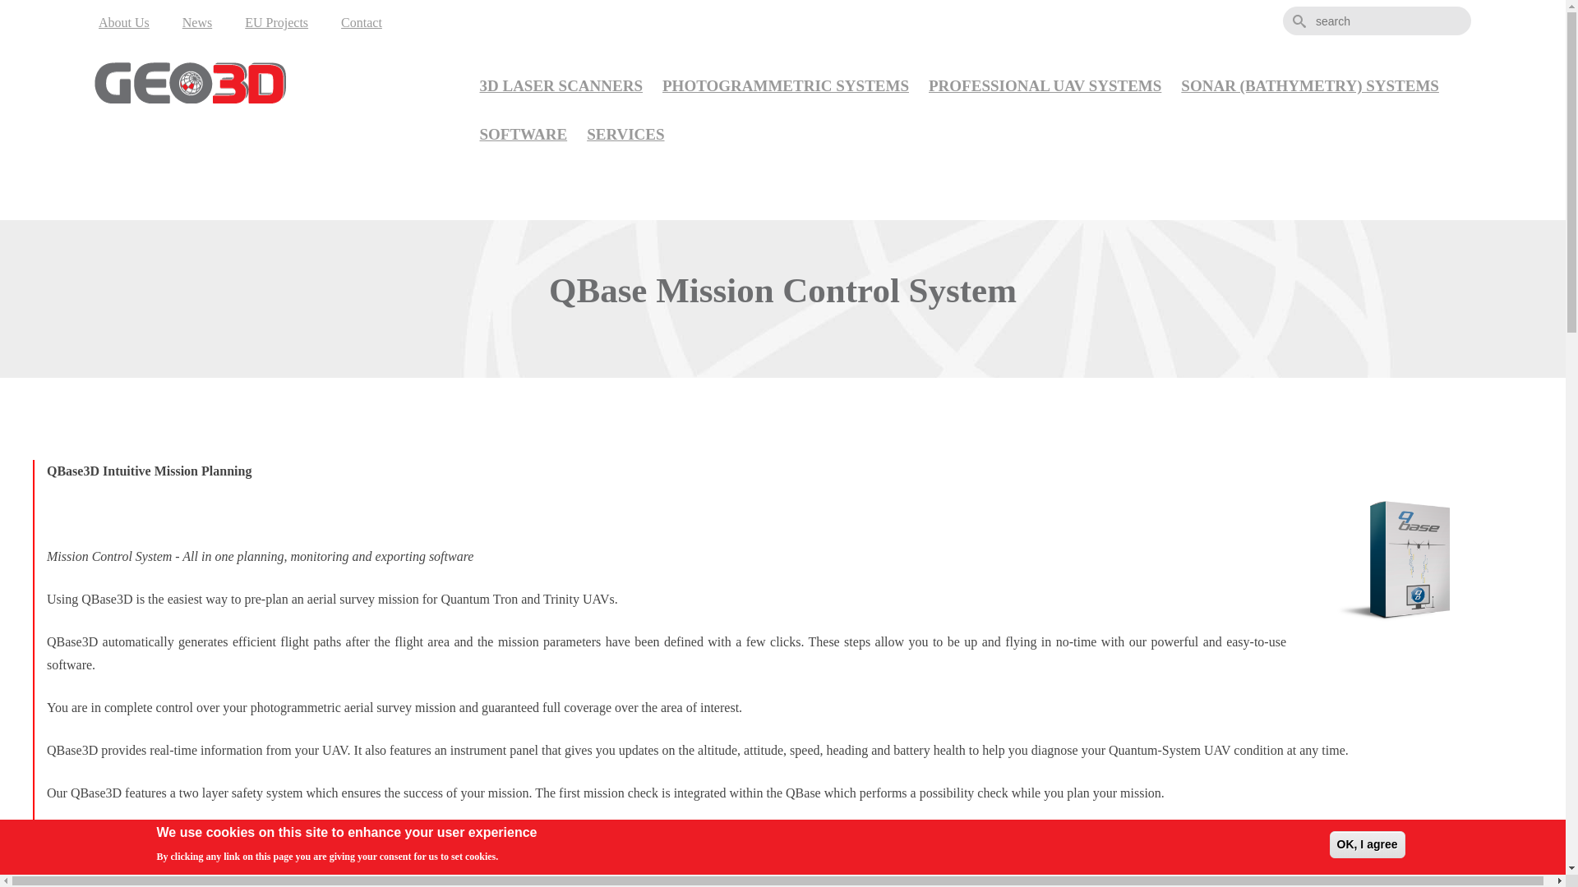  What do you see at coordinates (362, 23) in the screenshot?
I see `Contact` at bounding box center [362, 23].